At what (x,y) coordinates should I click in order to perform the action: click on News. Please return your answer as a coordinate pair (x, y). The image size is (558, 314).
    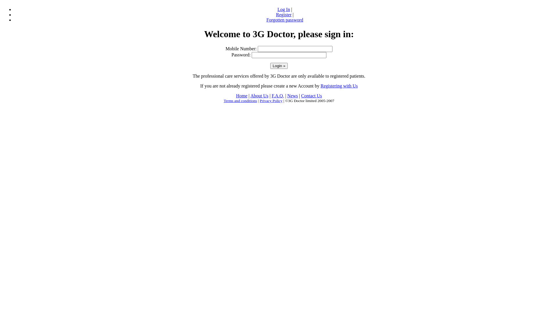
    Looking at the image, I should click on (293, 96).